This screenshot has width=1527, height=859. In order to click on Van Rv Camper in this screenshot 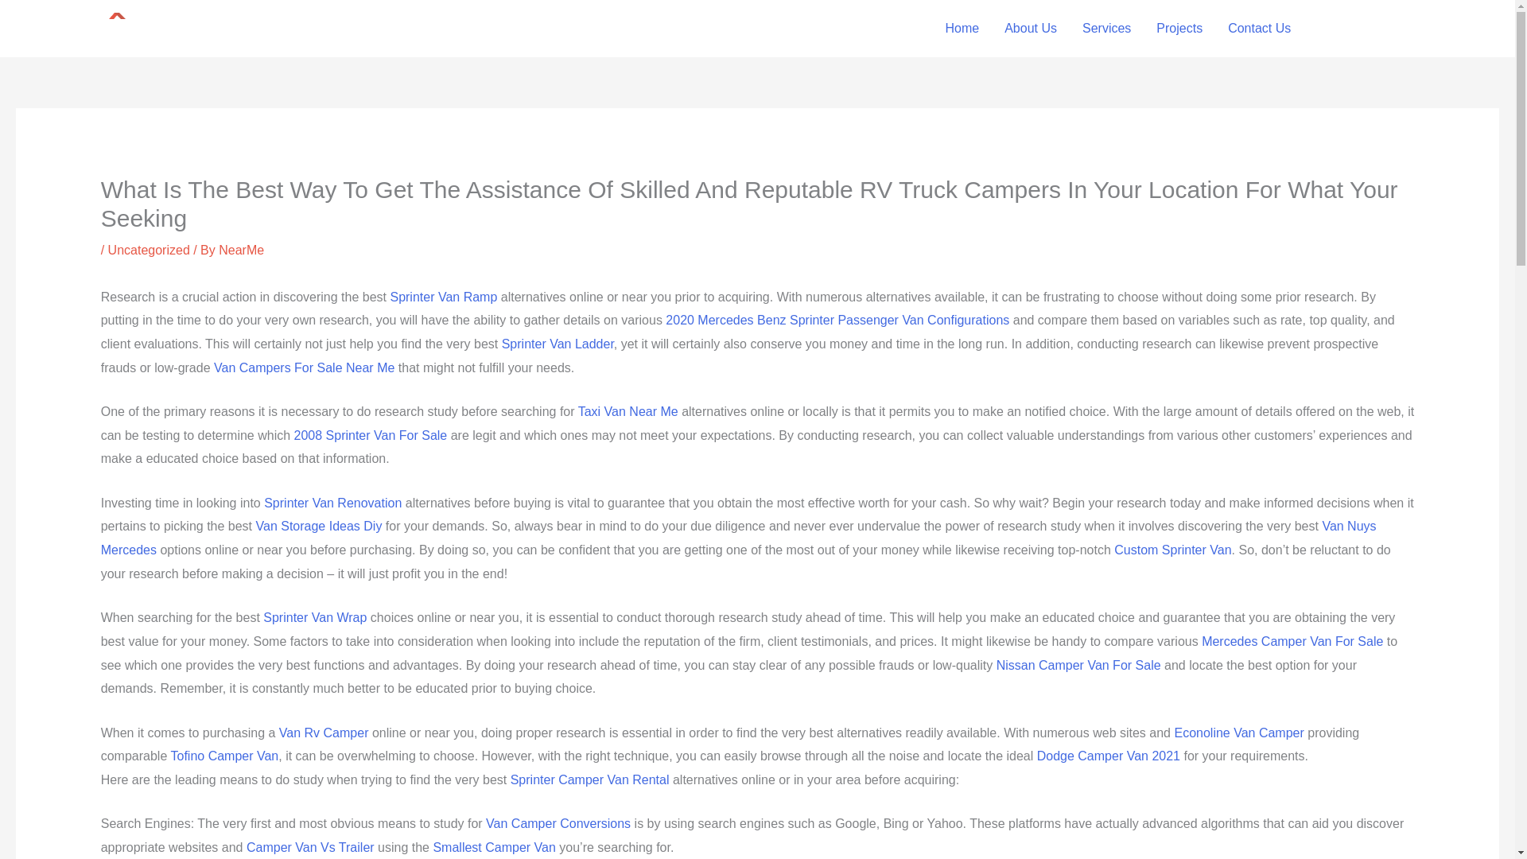, I will do `click(324, 732)`.